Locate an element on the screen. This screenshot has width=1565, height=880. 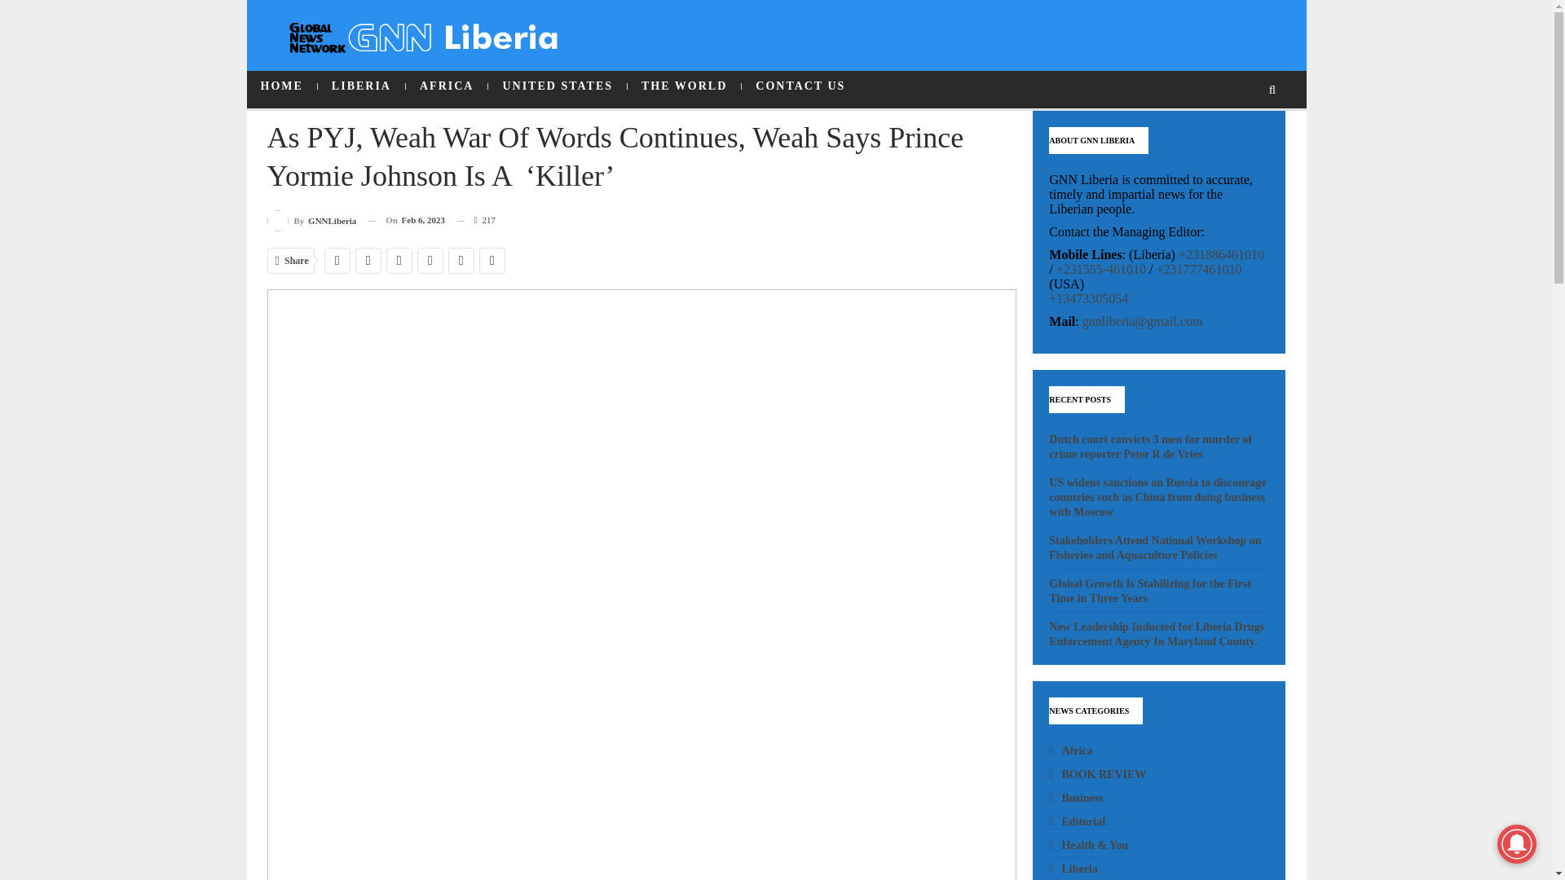
LIBERIA is located at coordinates (361, 86).